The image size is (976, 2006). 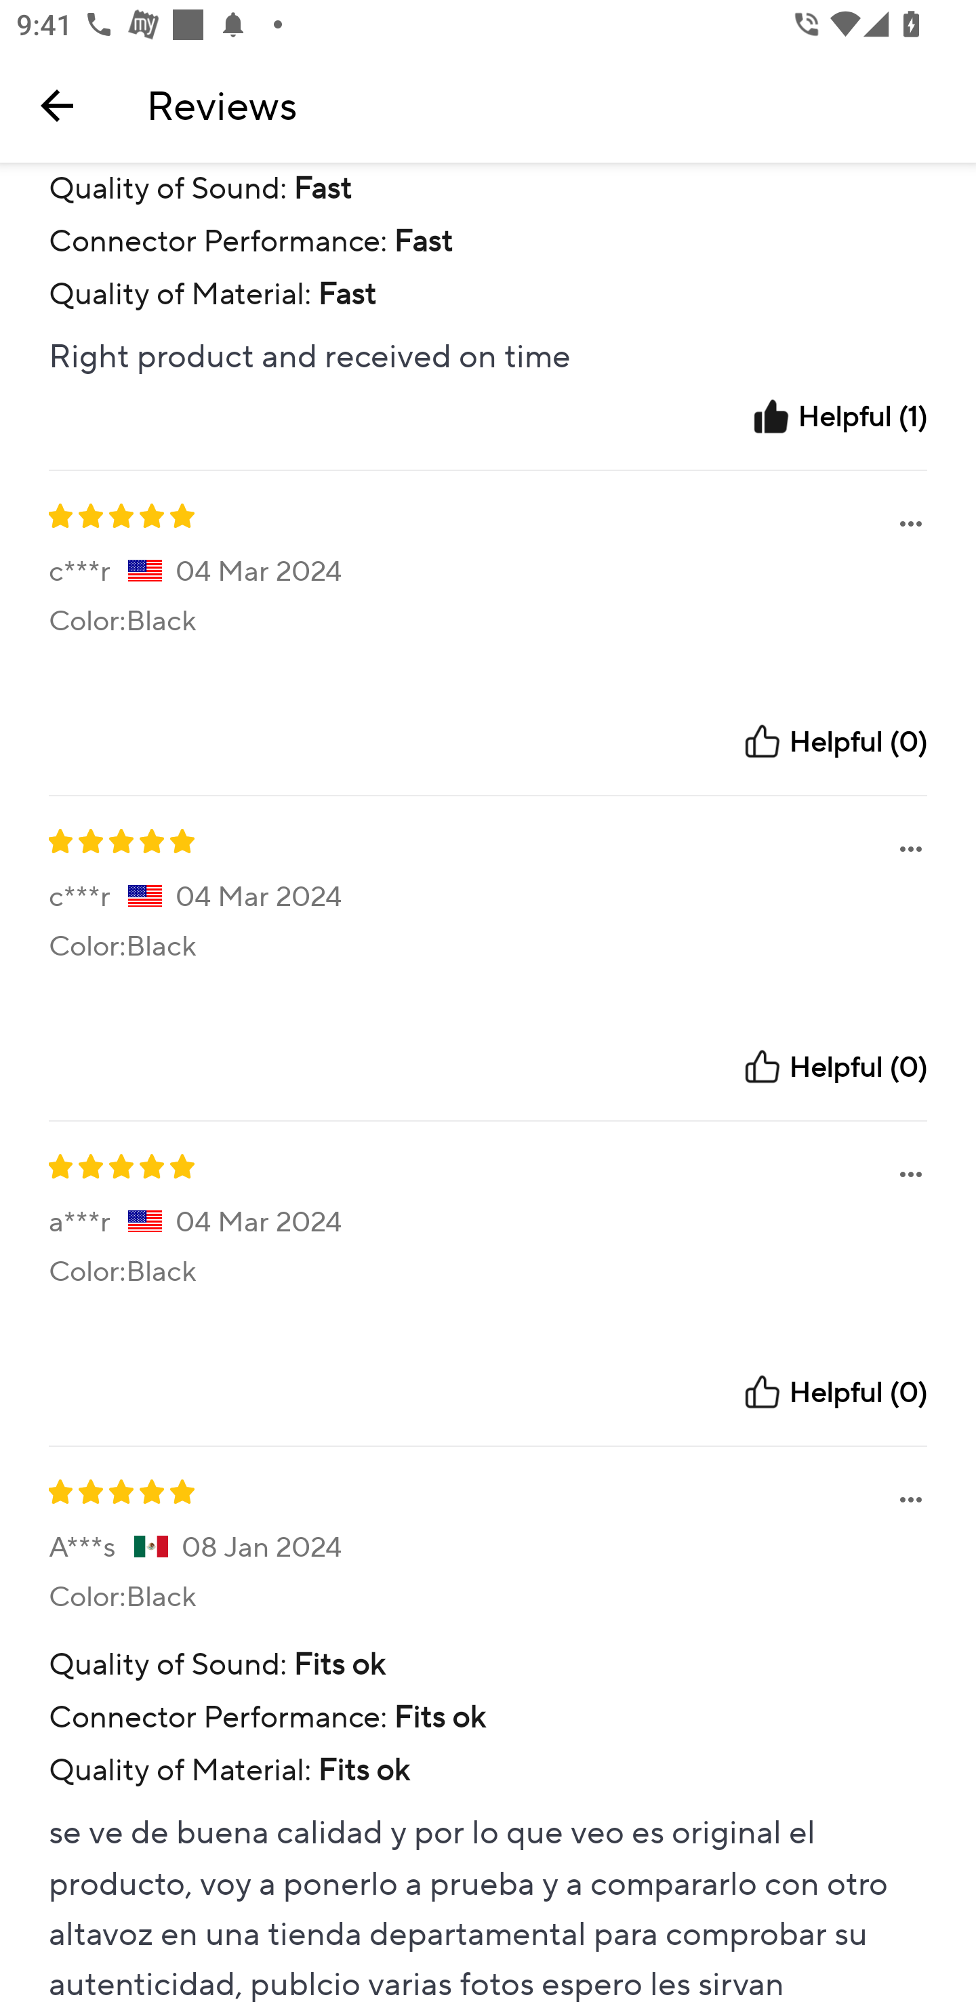 What do you see at coordinates (834, 1067) in the screenshot?
I see `Helpful (0)` at bounding box center [834, 1067].